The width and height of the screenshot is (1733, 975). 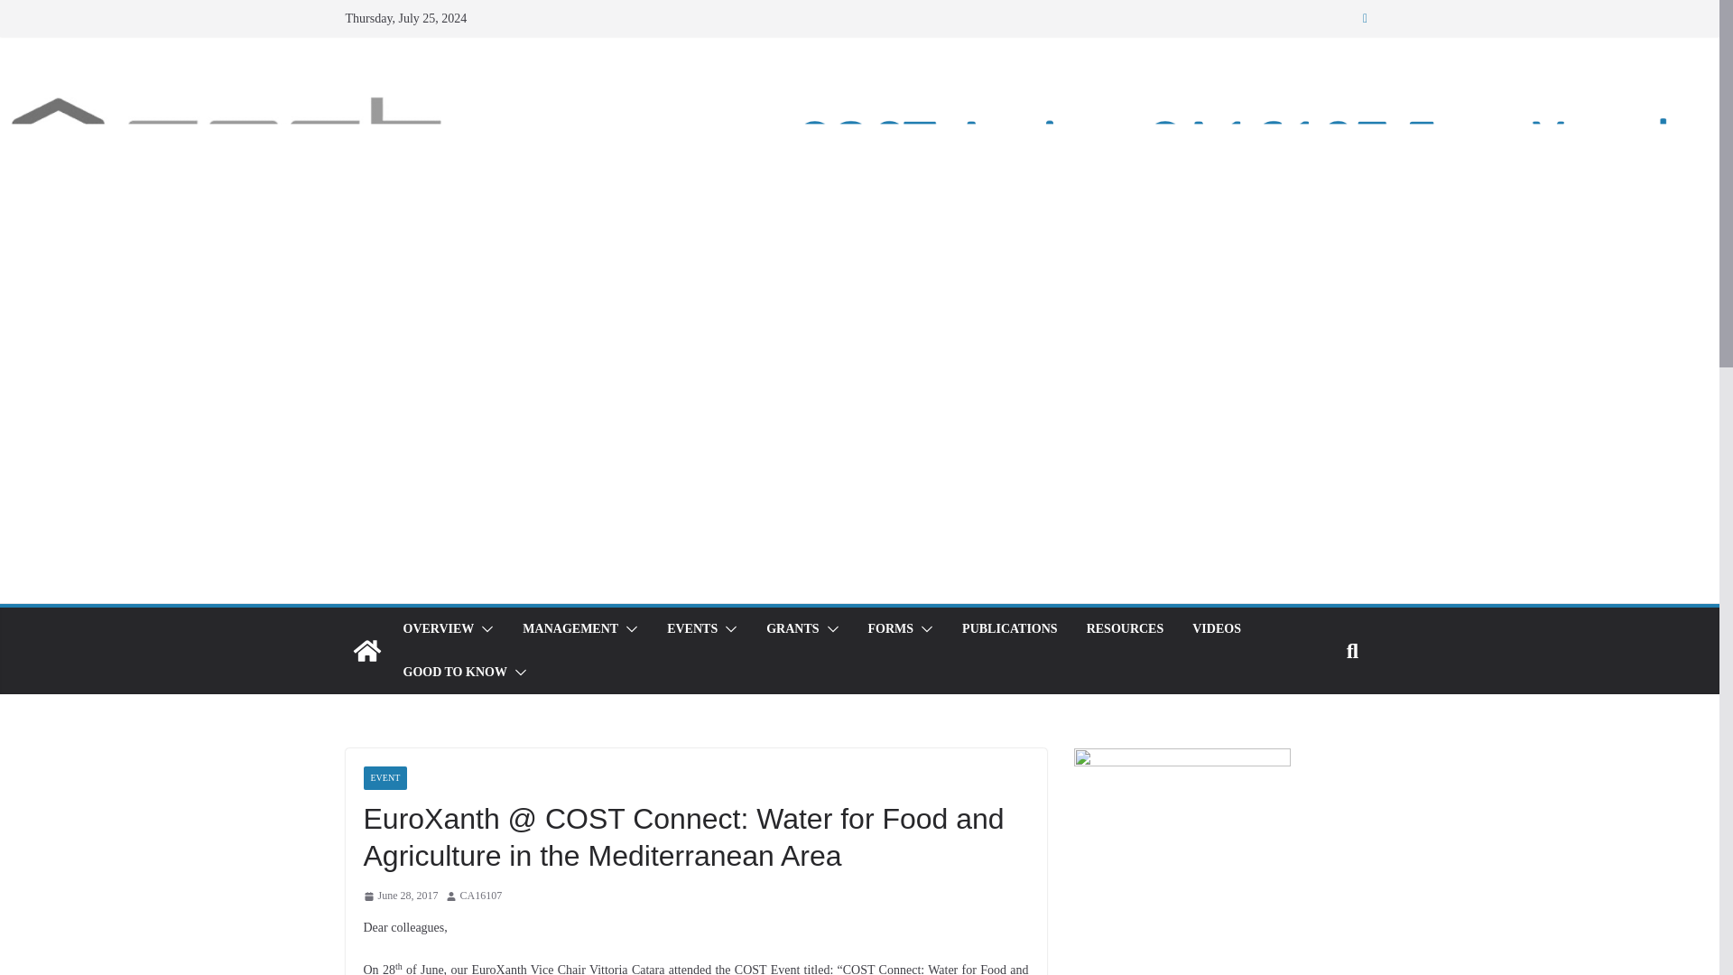 I want to click on EVENTS, so click(x=691, y=628).